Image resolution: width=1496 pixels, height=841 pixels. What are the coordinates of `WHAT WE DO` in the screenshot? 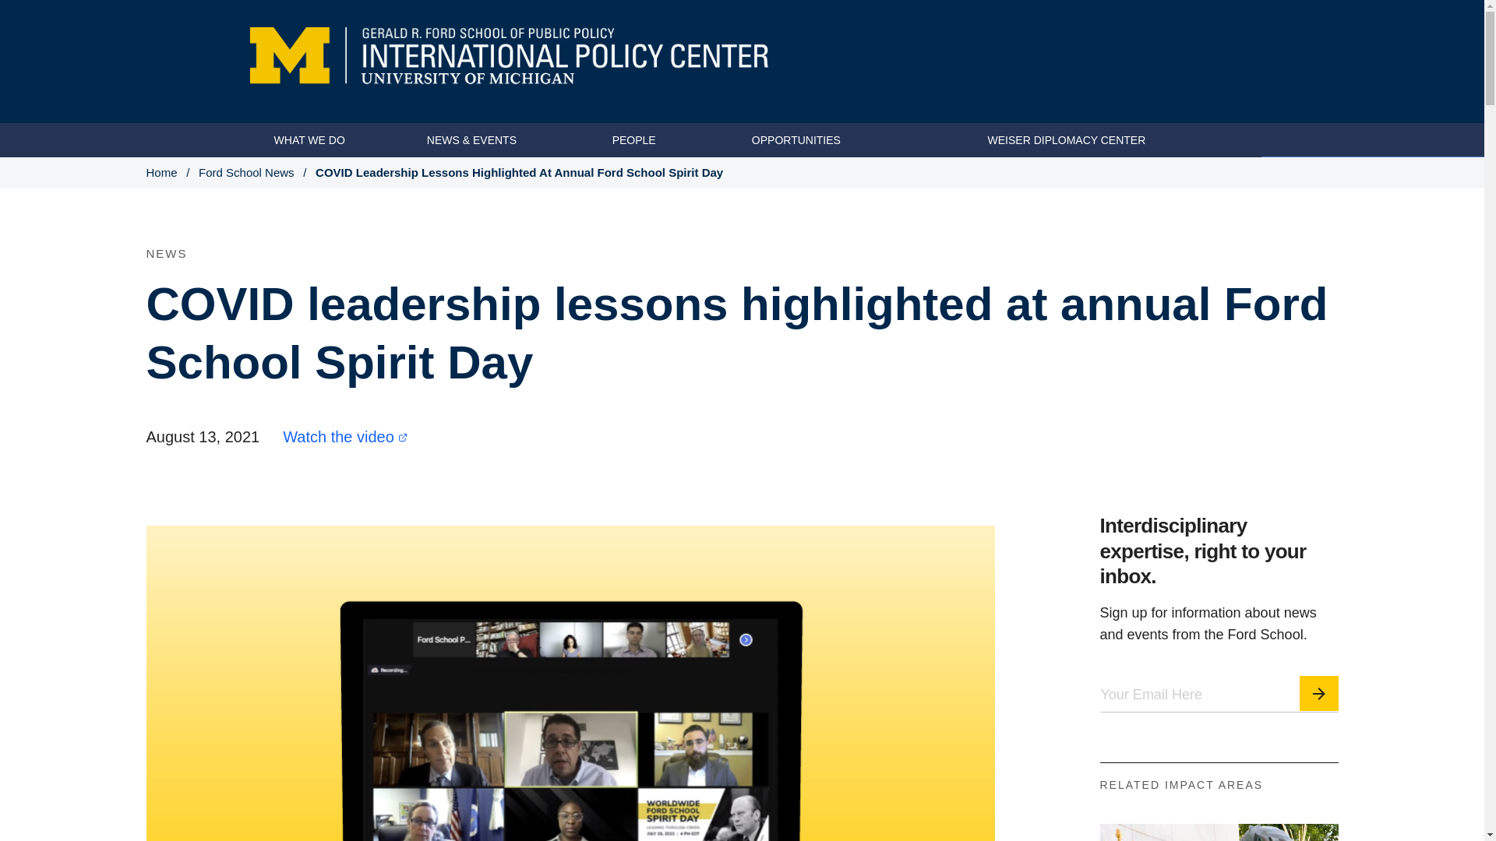 It's located at (309, 139).